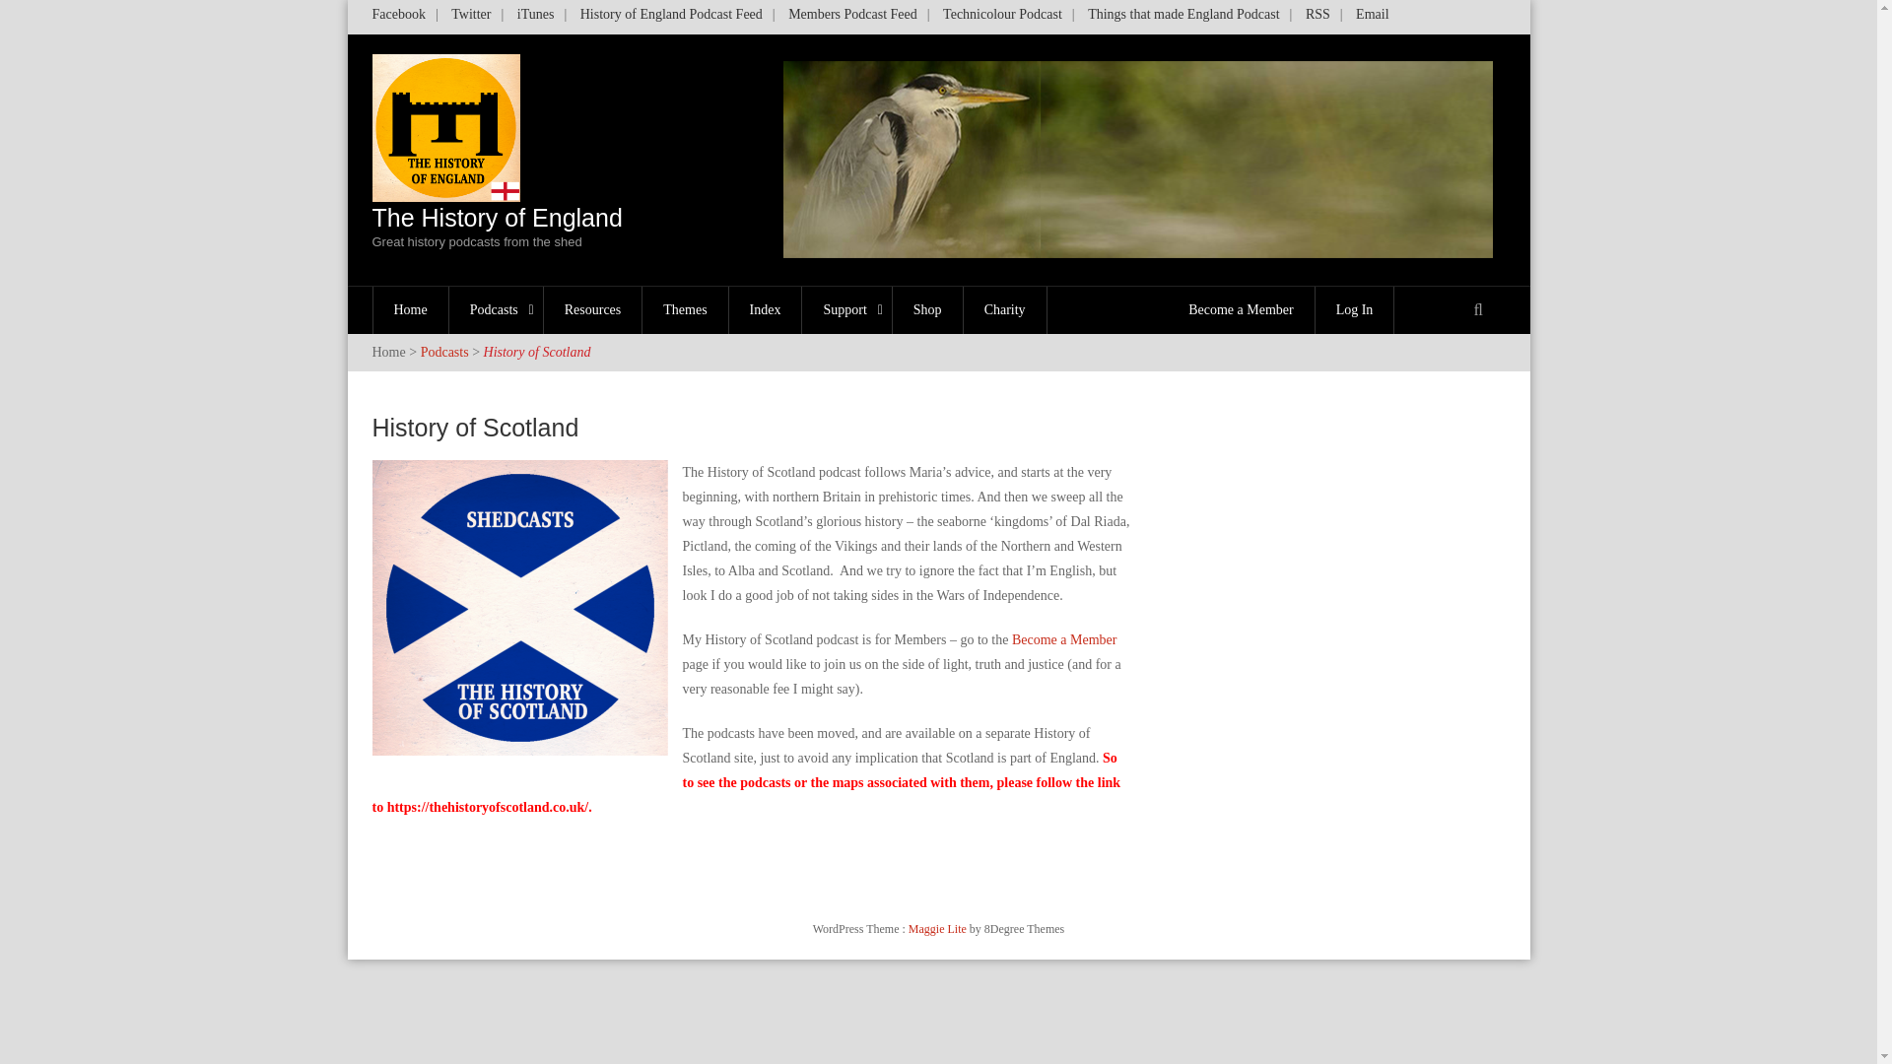  I want to click on Home, so click(411, 309).